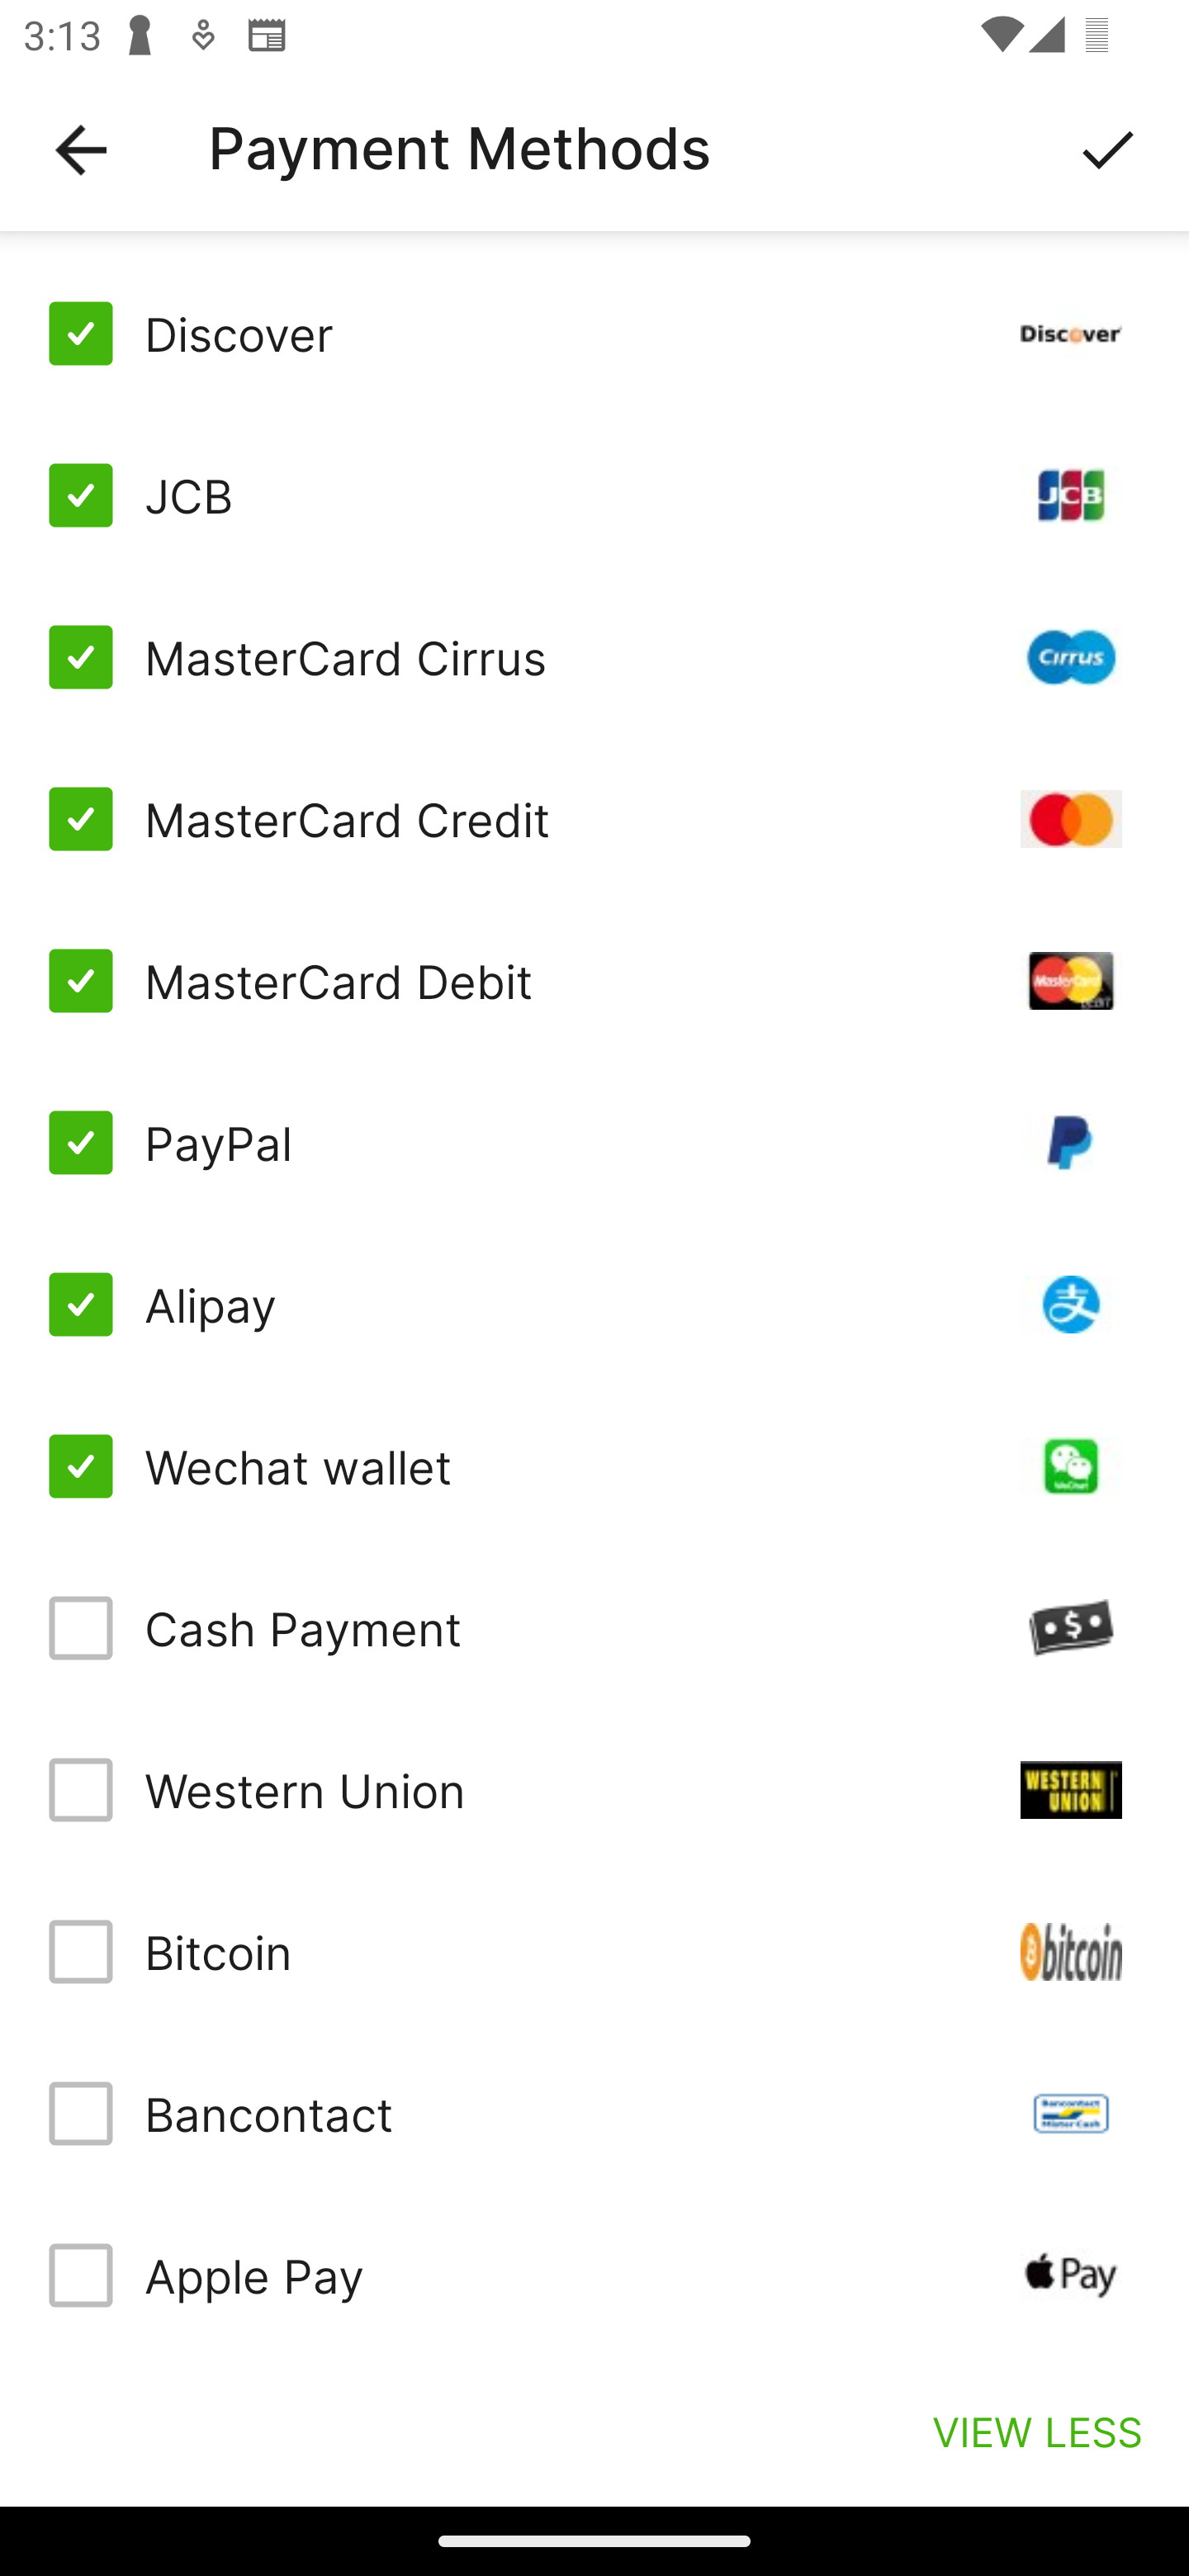  Describe the element at coordinates (1037, 2431) in the screenshot. I see `VIEW LESS` at that location.